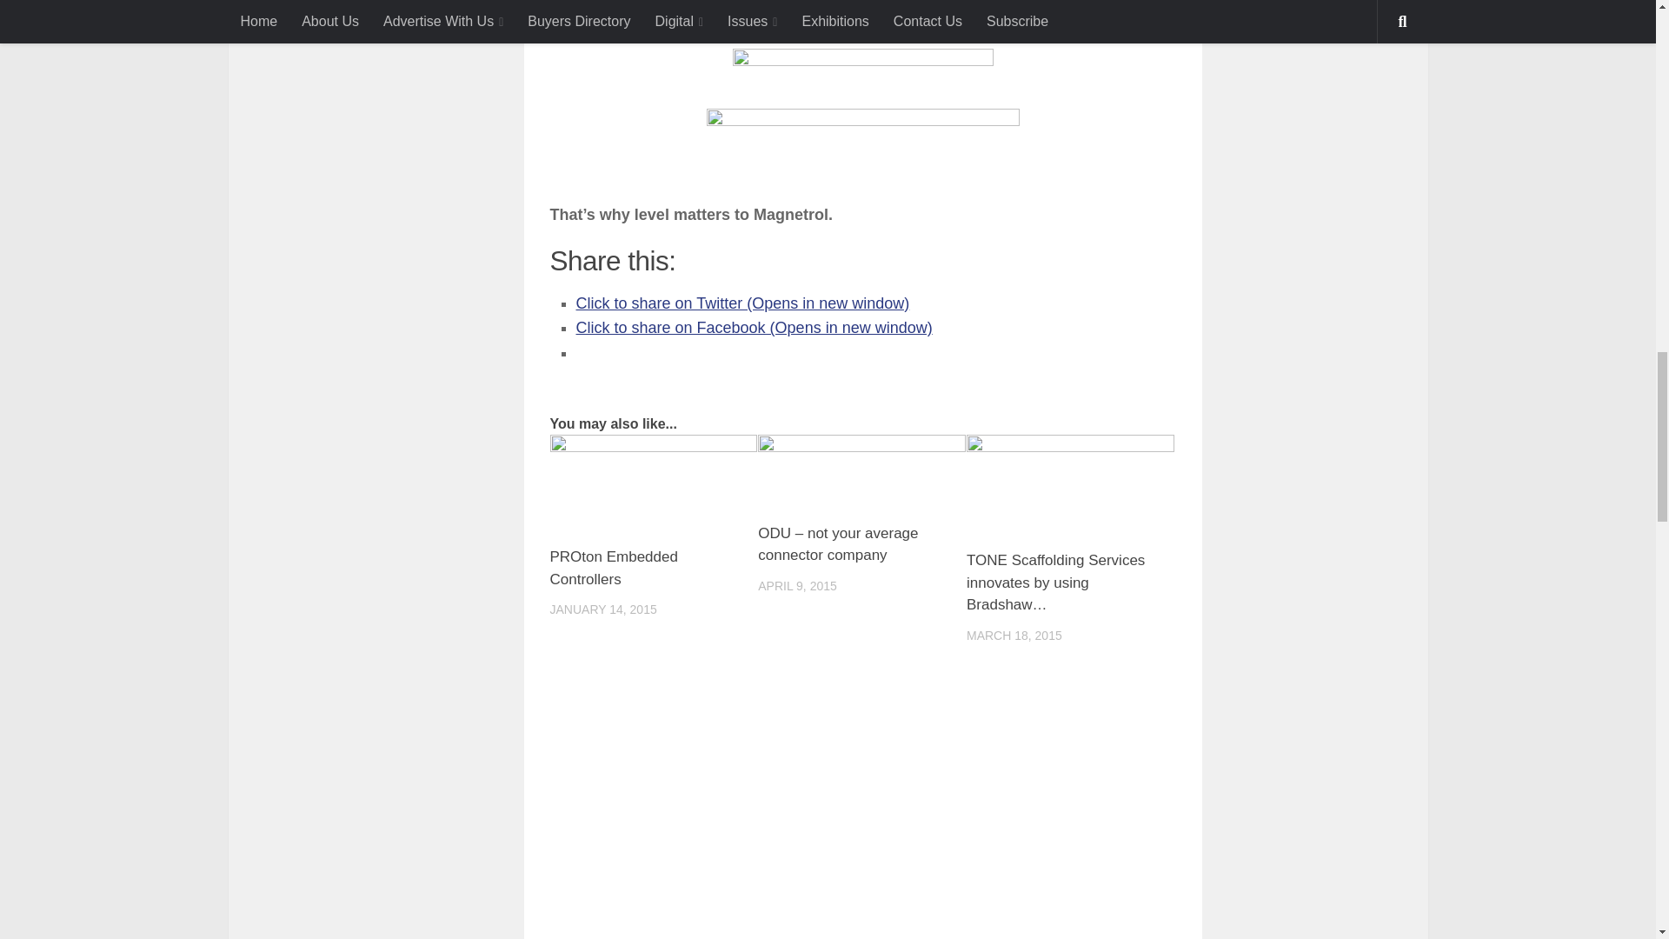 The image size is (1669, 939). Describe the element at coordinates (742, 303) in the screenshot. I see `Click to share on Twitter` at that location.